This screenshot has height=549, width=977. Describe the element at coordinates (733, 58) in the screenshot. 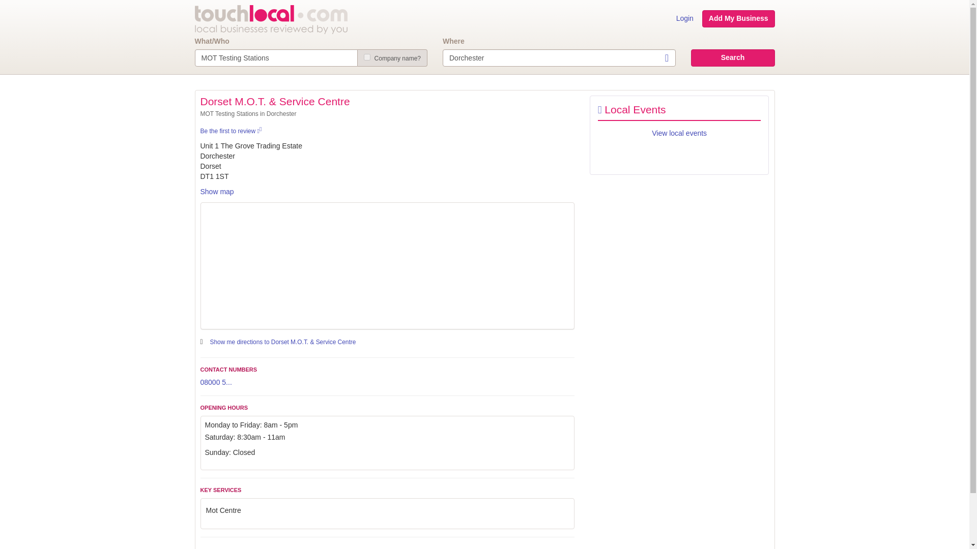

I see `Search` at that location.